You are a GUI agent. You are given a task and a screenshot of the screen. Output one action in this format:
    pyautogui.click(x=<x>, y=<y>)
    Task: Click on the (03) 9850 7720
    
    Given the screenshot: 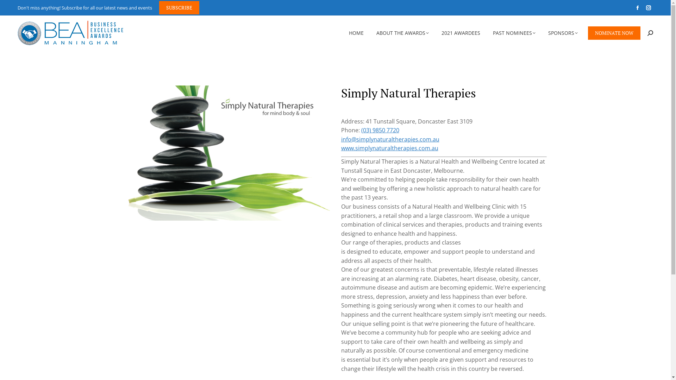 What is the action you would take?
    pyautogui.click(x=380, y=130)
    